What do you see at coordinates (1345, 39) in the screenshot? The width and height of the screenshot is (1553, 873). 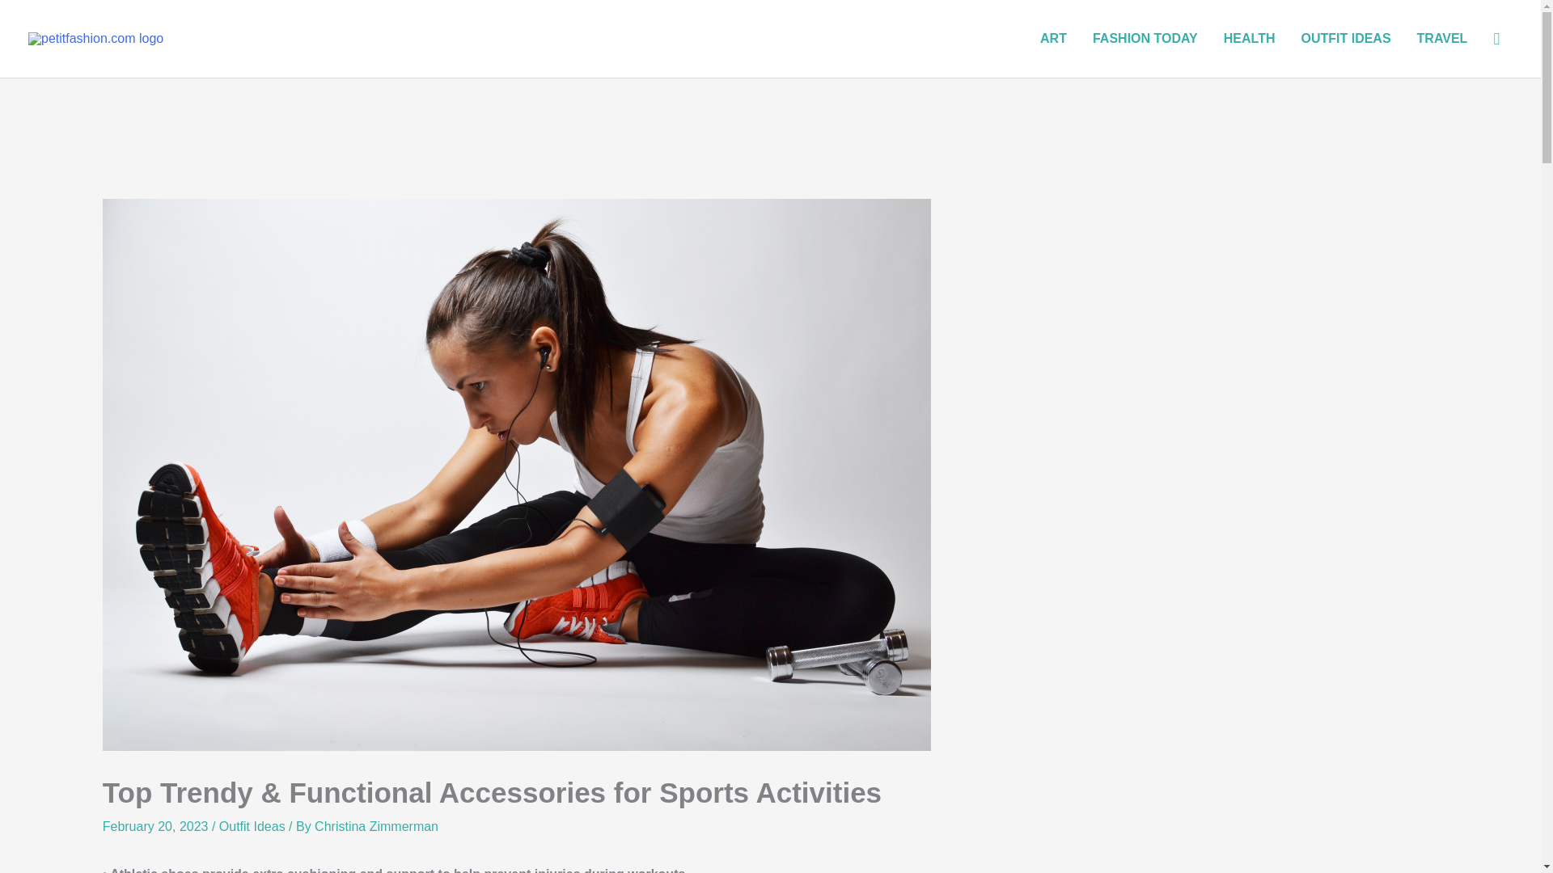 I see `OUTFIT IDEAS` at bounding box center [1345, 39].